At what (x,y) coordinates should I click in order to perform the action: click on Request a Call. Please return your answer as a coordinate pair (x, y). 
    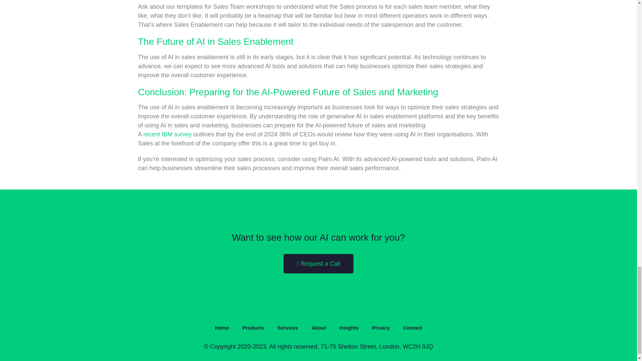
    Looking at the image, I should click on (318, 263).